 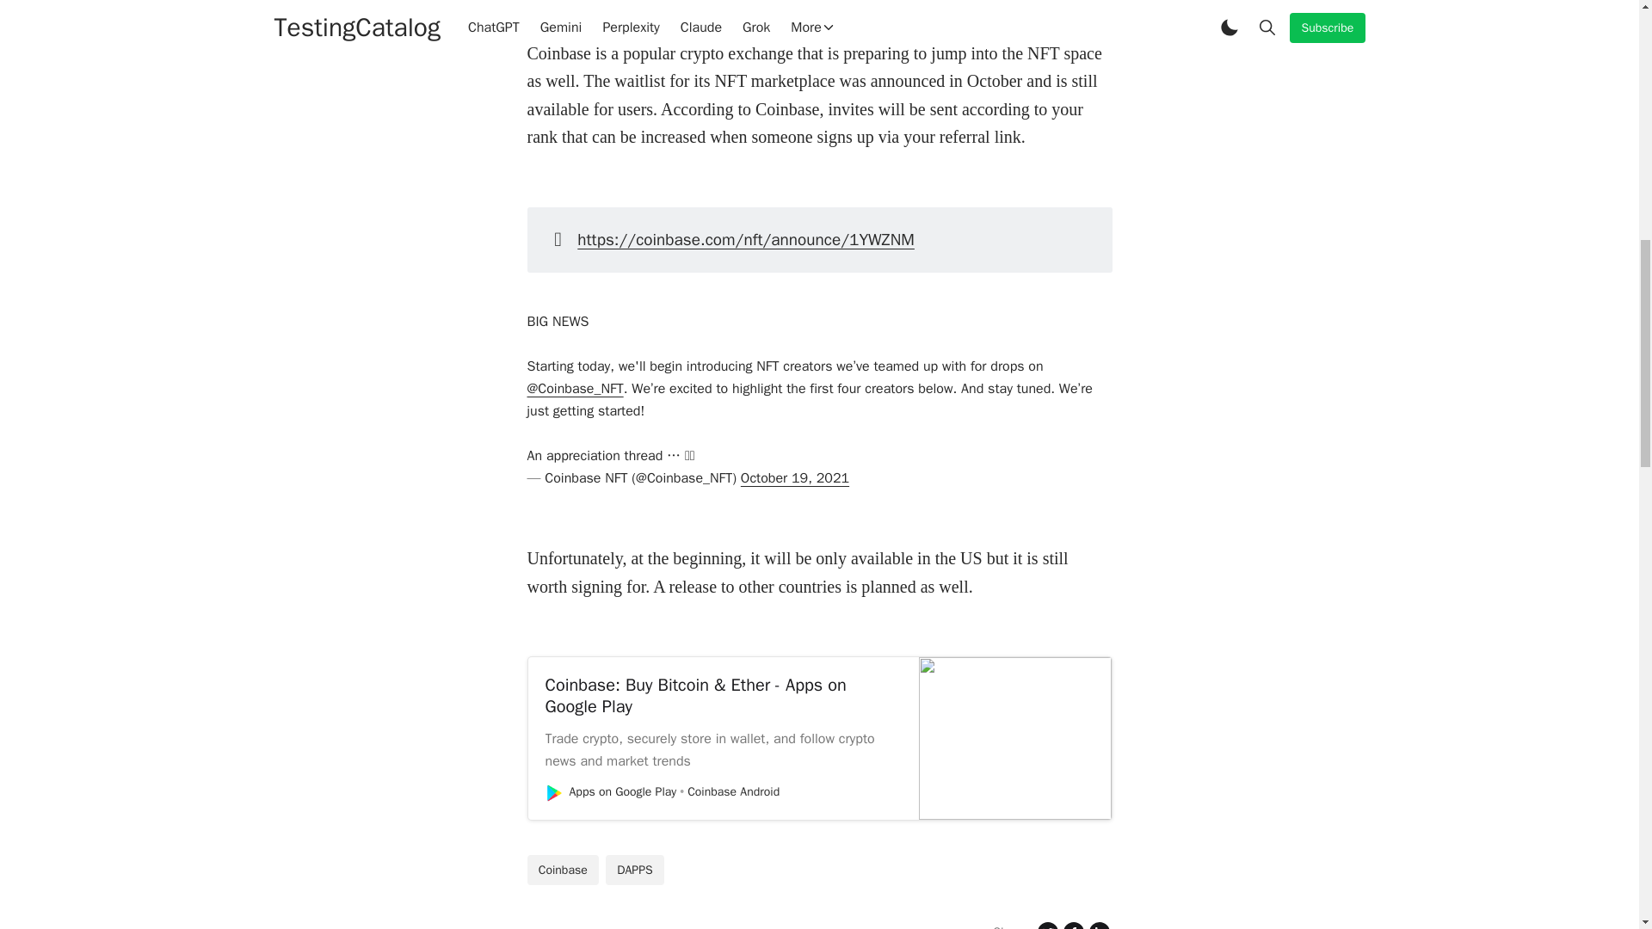 I want to click on Coinbase, so click(x=563, y=870).